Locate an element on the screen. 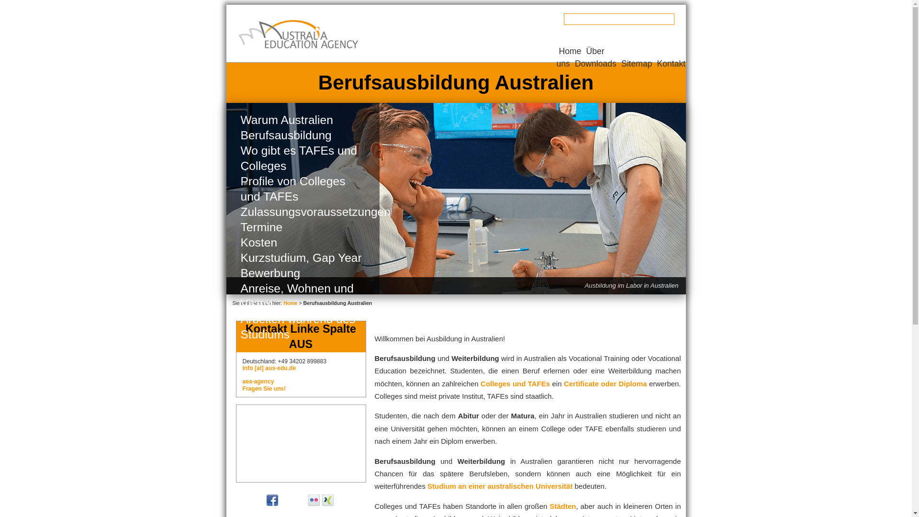 The image size is (919, 517). Anreise, Wohnen und Visum is located at coordinates (303, 296).